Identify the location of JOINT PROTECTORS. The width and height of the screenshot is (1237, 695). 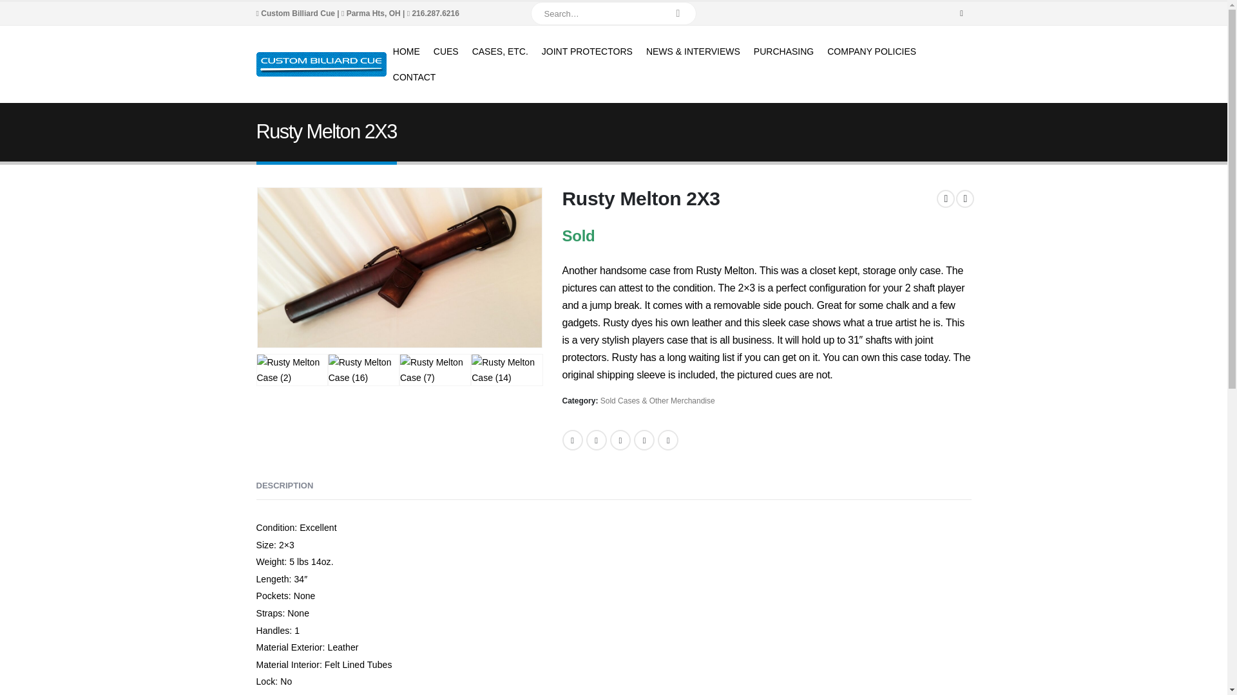
(588, 51).